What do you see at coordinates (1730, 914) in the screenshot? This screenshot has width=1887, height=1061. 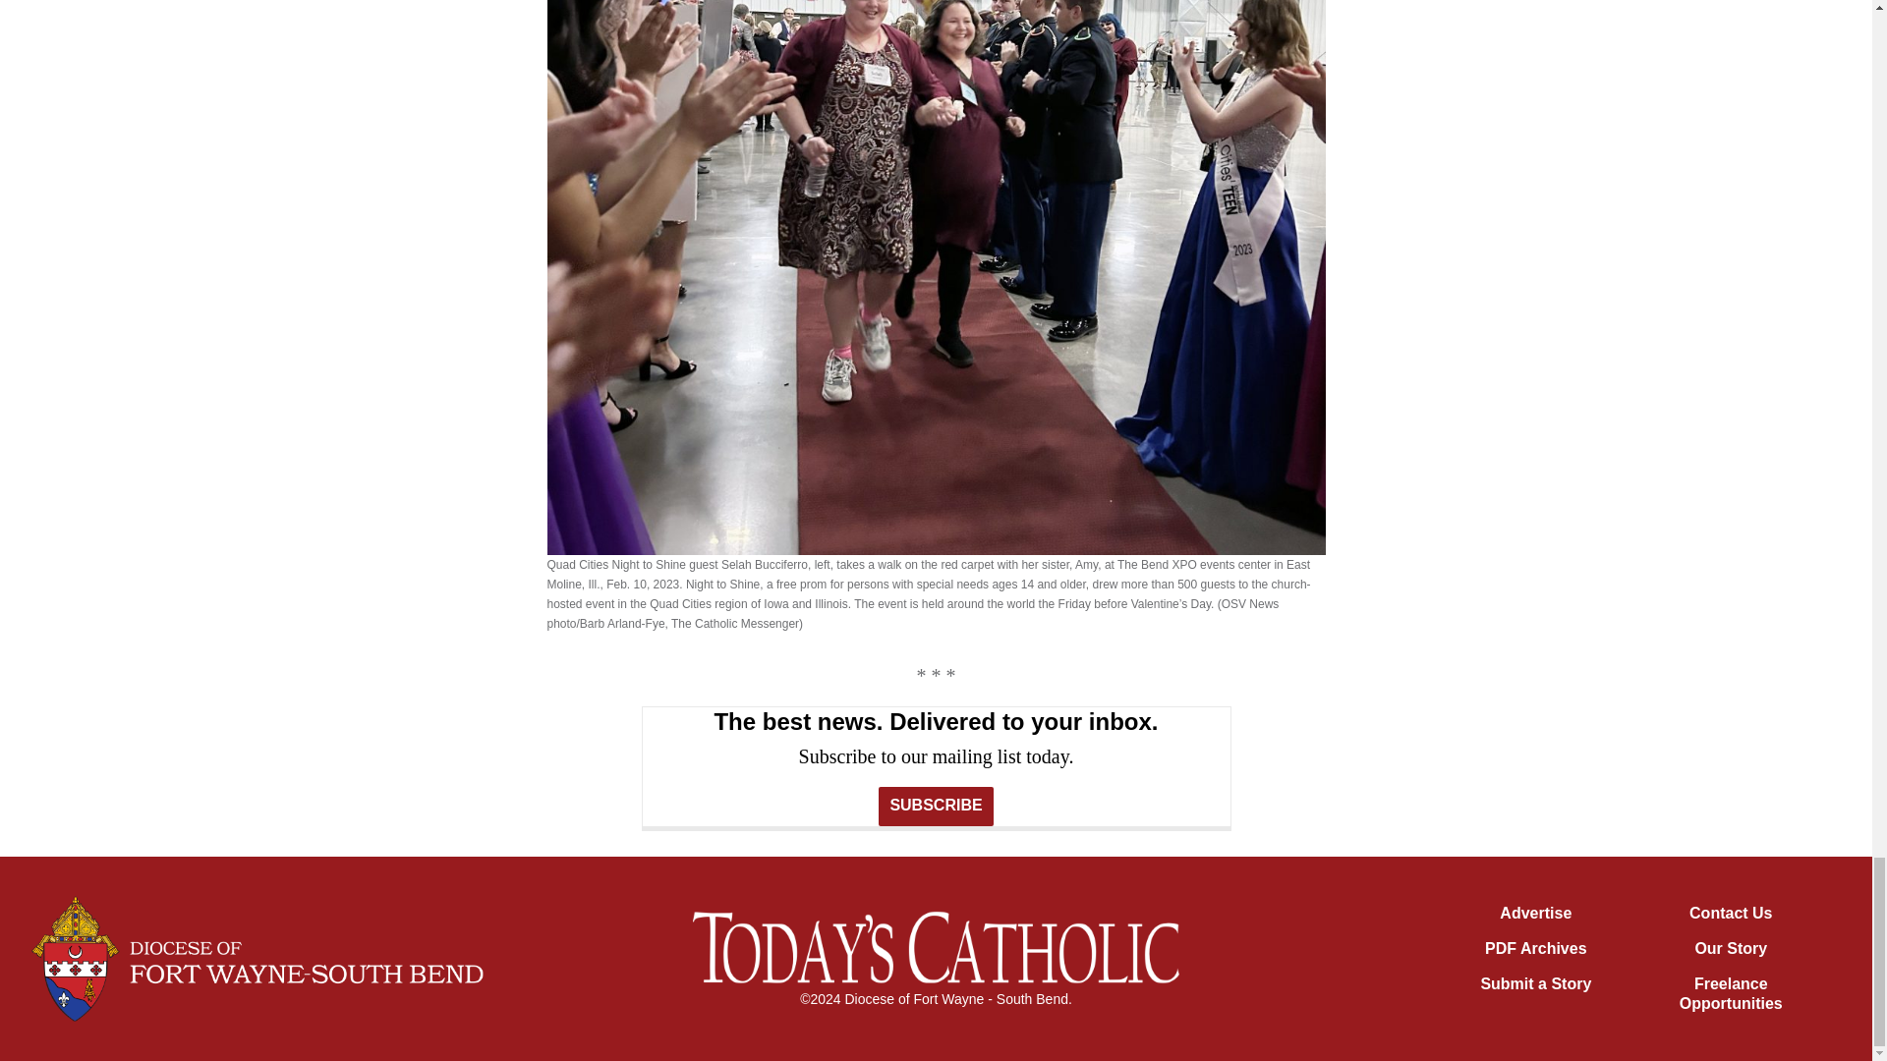 I see `Contact Us` at bounding box center [1730, 914].